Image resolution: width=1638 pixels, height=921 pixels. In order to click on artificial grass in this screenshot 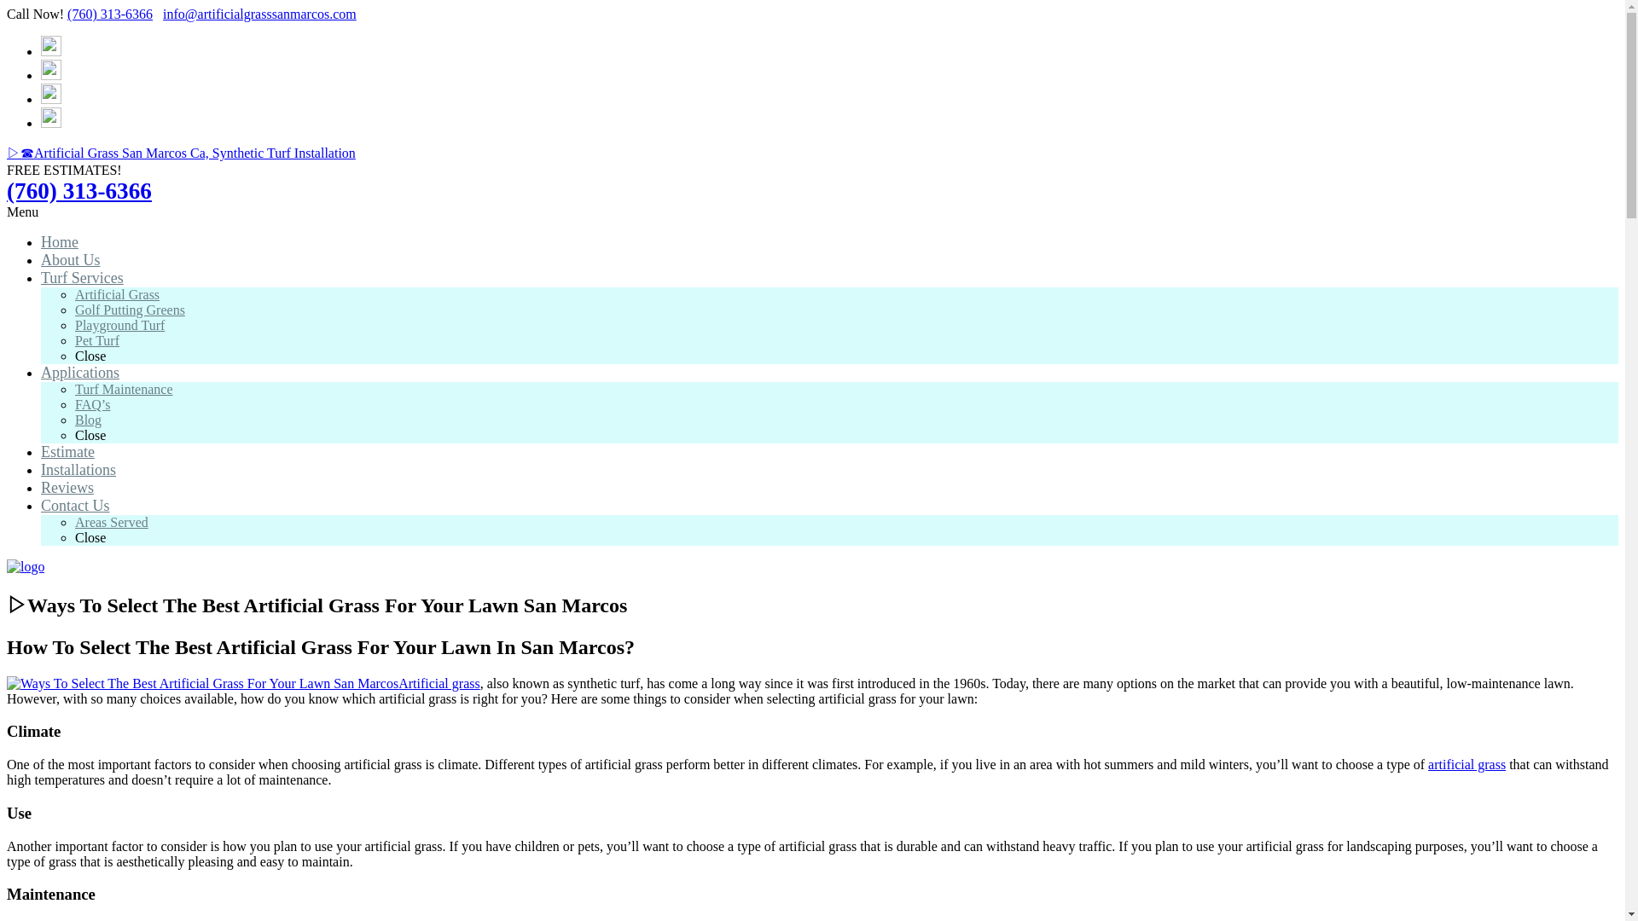, I will do `click(1467, 764)`.